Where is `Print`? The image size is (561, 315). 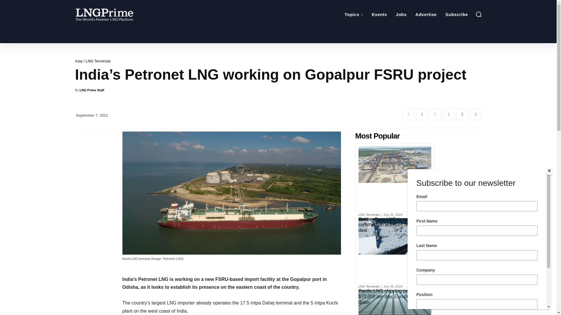 Print is located at coordinates (476, 114).